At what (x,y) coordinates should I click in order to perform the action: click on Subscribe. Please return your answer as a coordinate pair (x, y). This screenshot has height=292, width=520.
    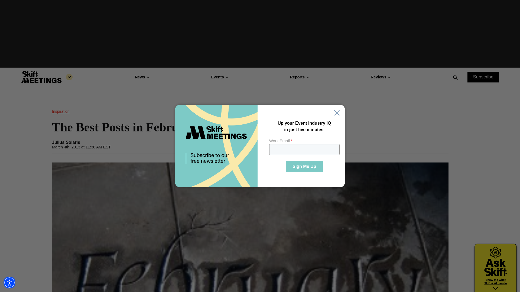
    Looking at the image, I should click on (483, 77).